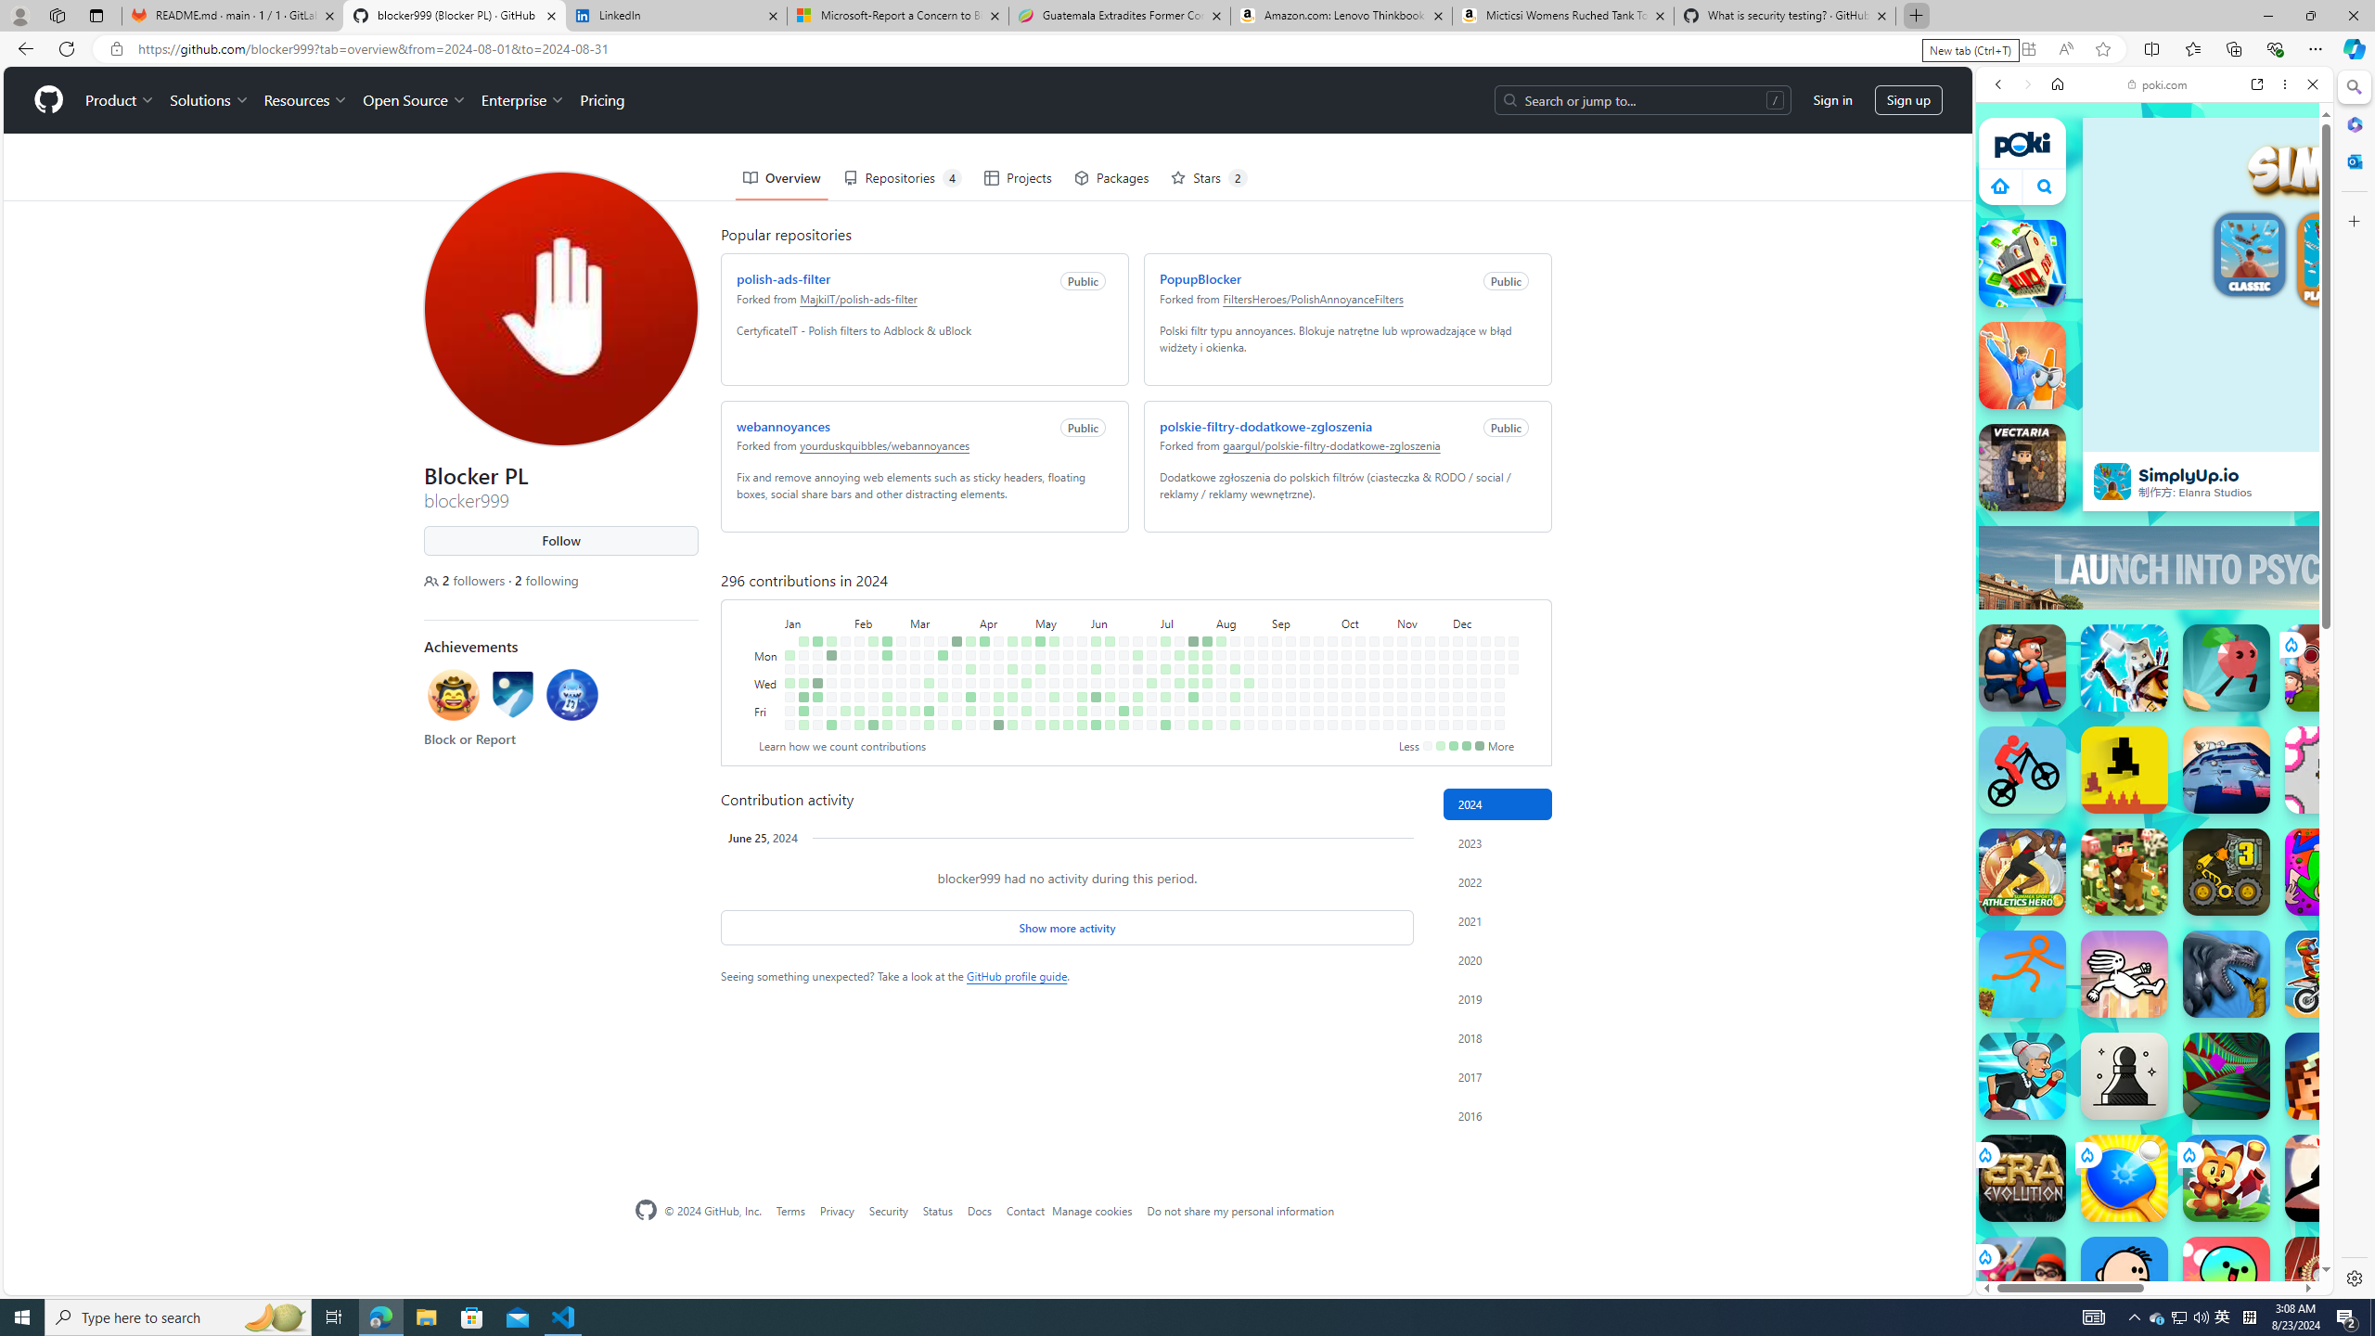 The image size is (2375, 1336). Describe the element at coordinates (1497, 803) in the screenshot. I see `2024` at that location.